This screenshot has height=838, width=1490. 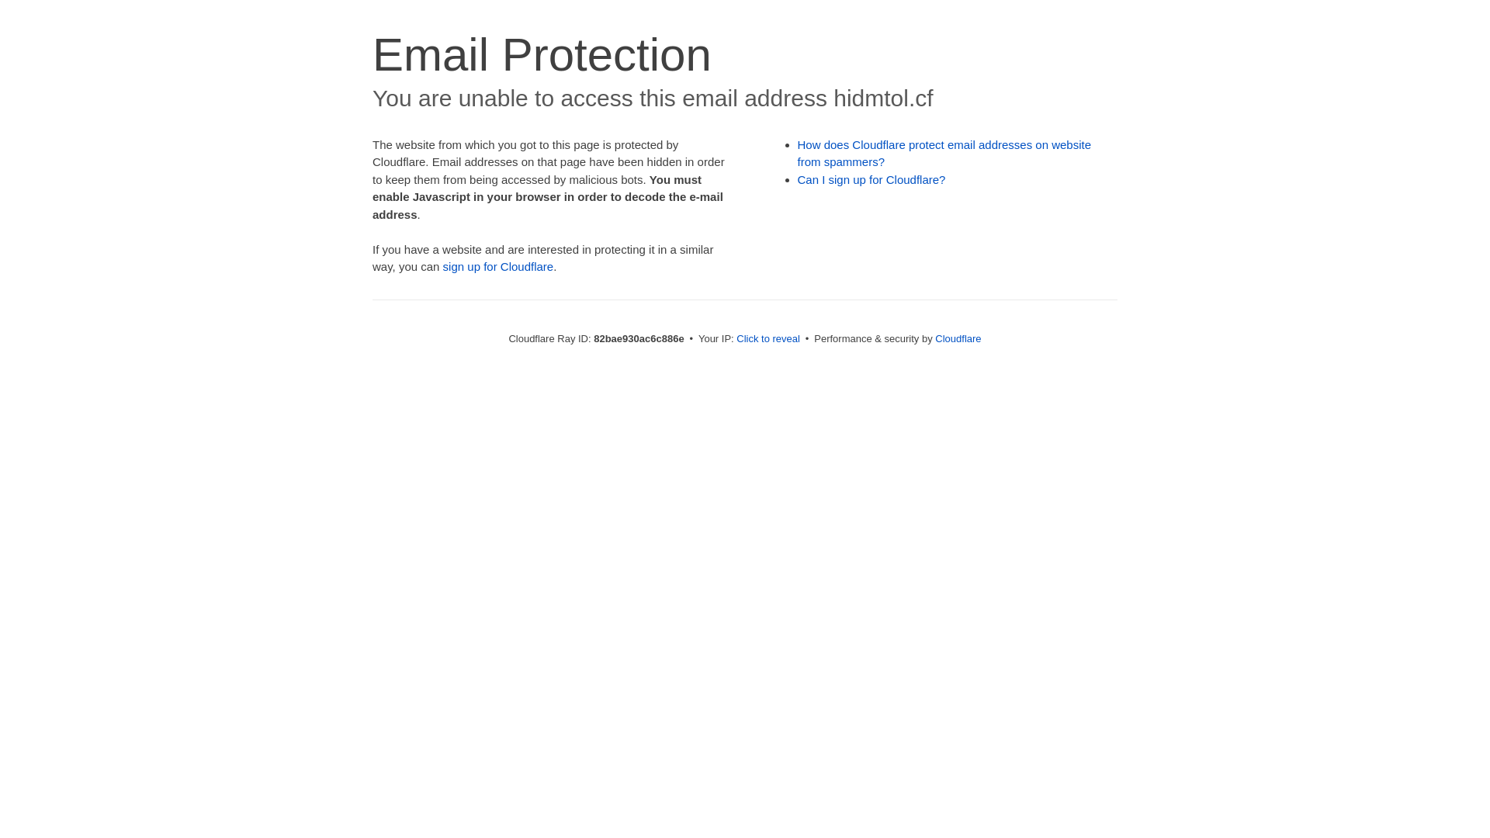 What do you see at coordinates (498, 267) in the screenshot?
I see `sign up for Cloudflare` at bounding box center [498, 267].